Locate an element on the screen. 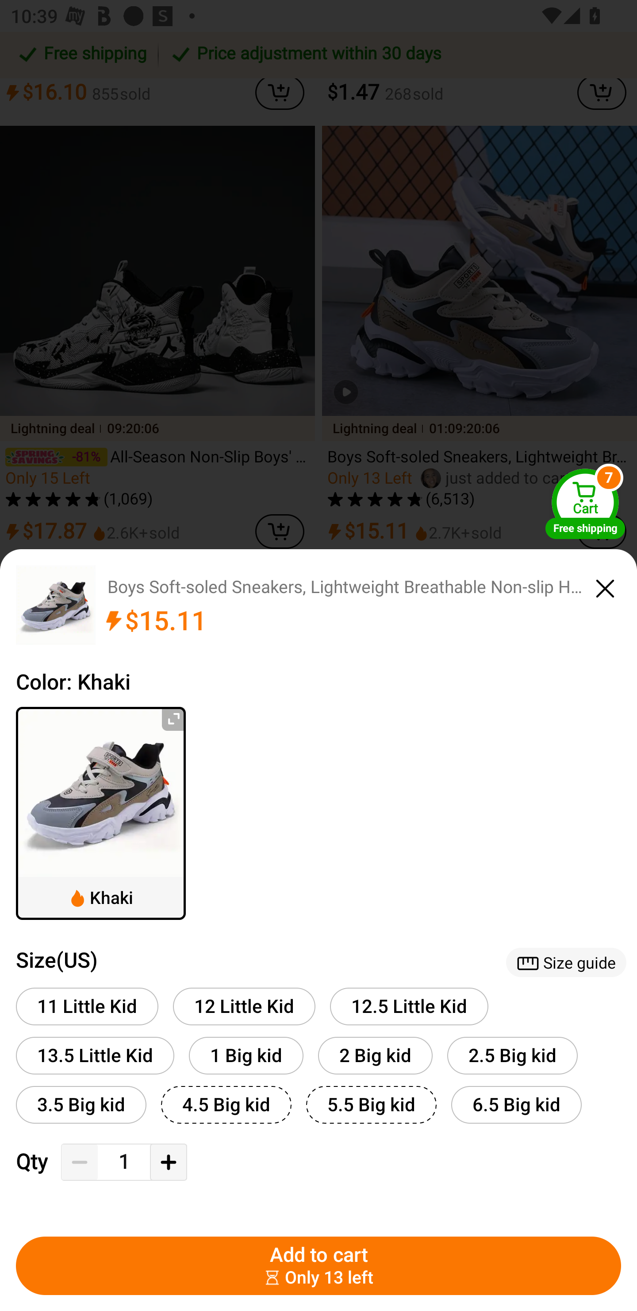   1 Big kid is located at coordinates (246, 1056).